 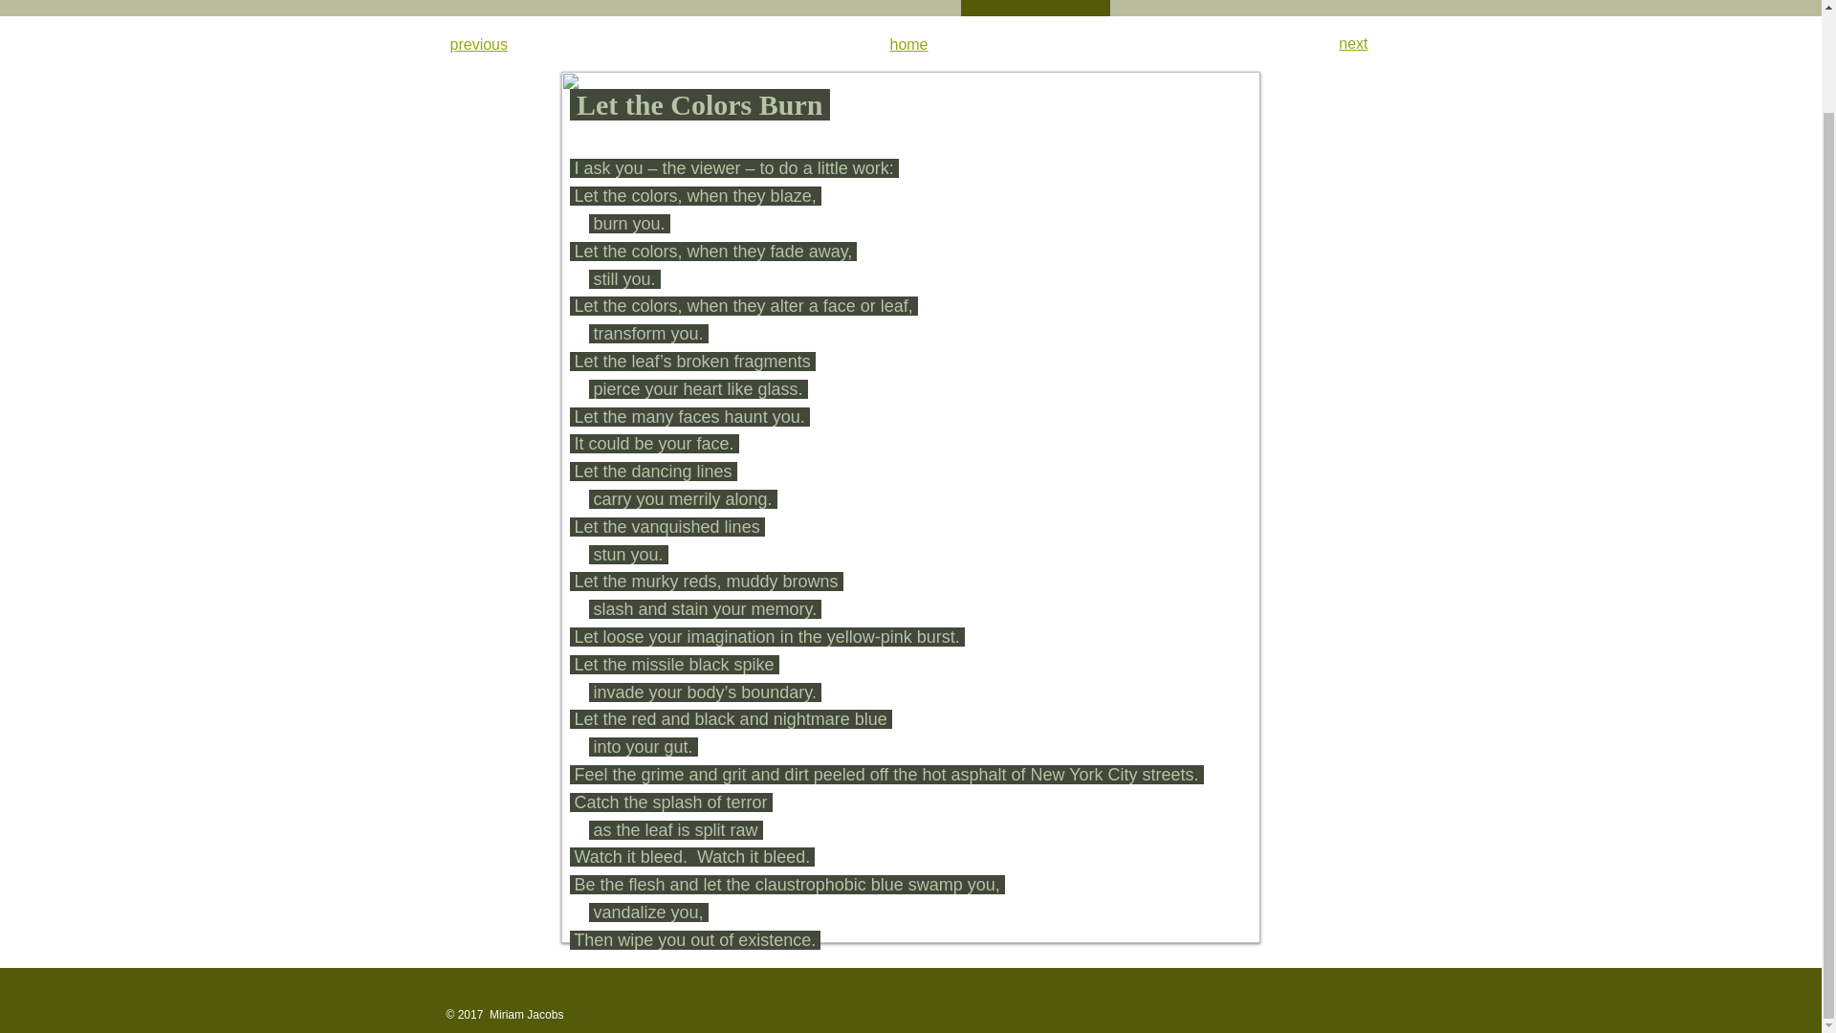 I want to click on ArtWork, so click(x=883, y=8).